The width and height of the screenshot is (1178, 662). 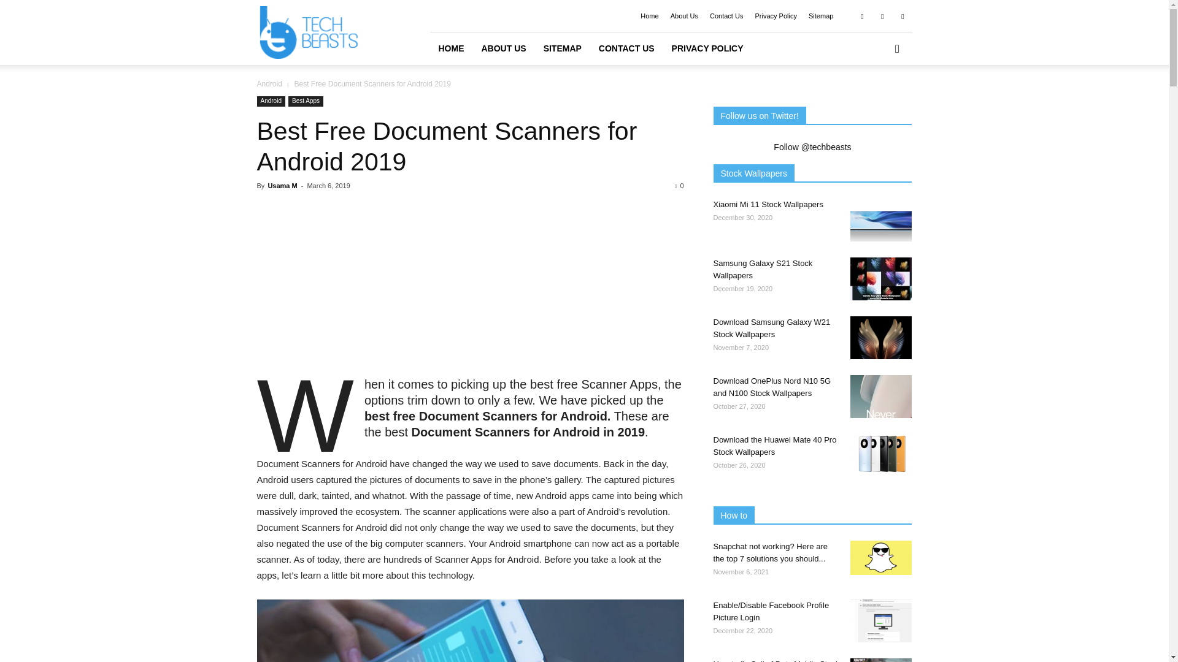 What do you see at coordinates (707, 48) in the screenshot?
I see `PRIVACY POLICY` at bounding box center [707, 48].